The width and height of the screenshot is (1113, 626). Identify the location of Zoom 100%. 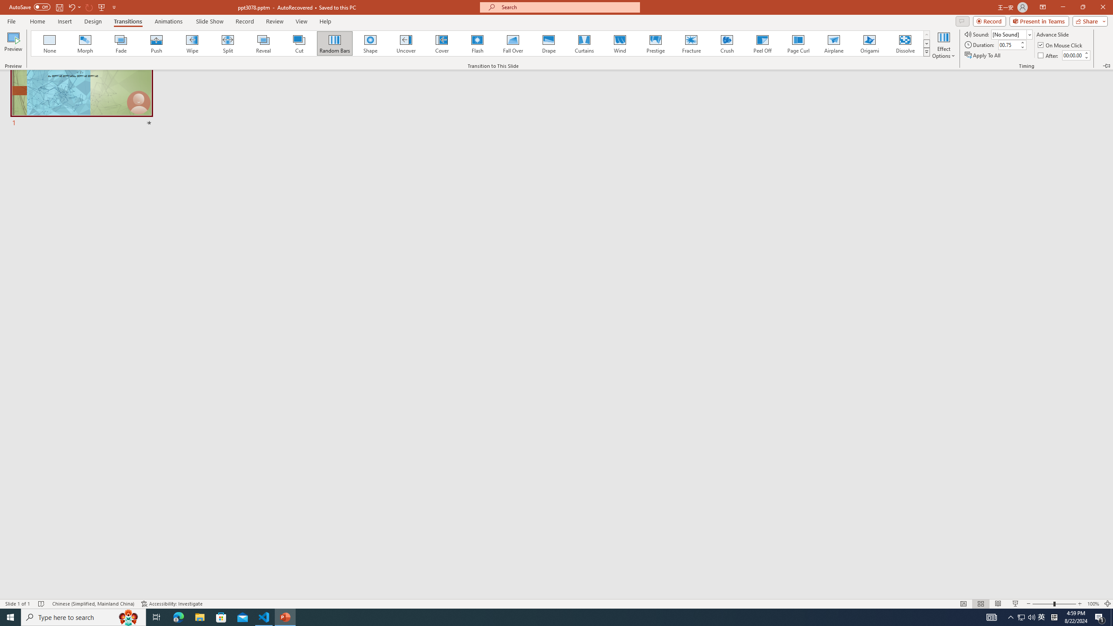
(1093, 604).